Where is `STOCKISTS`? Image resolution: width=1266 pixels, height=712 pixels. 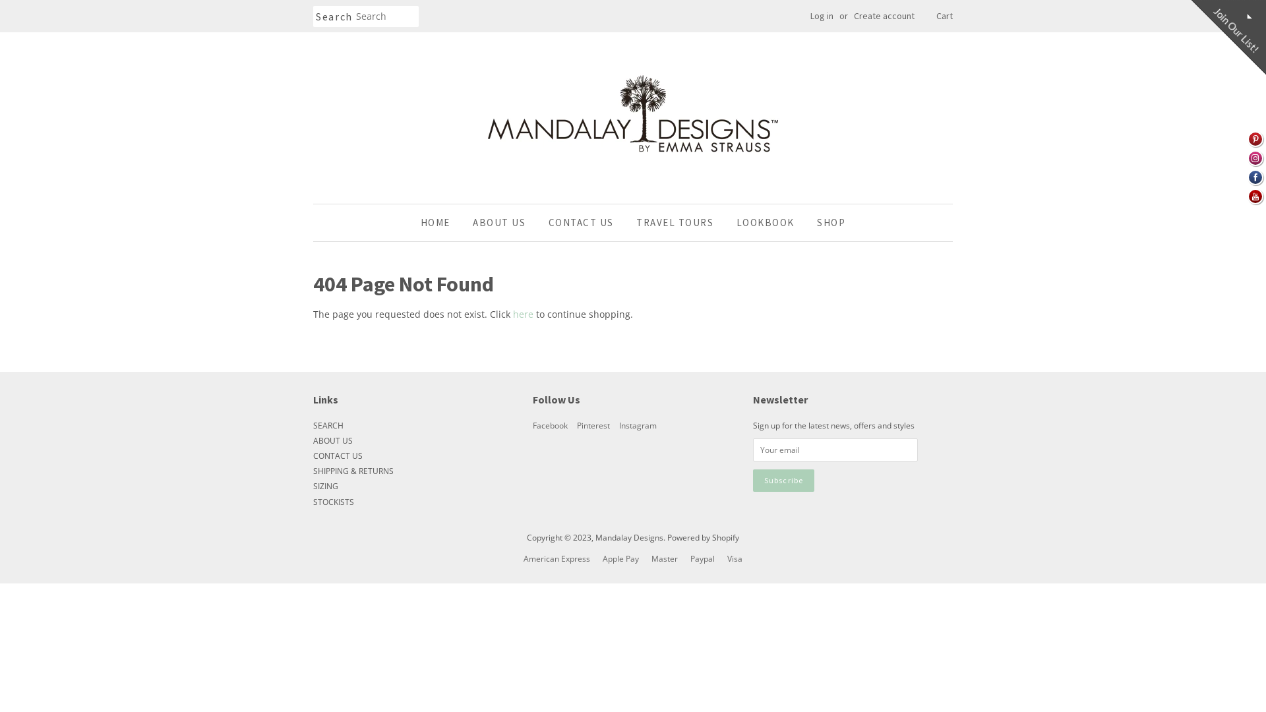 STOCKISTS is located at coordinates (334, 502).